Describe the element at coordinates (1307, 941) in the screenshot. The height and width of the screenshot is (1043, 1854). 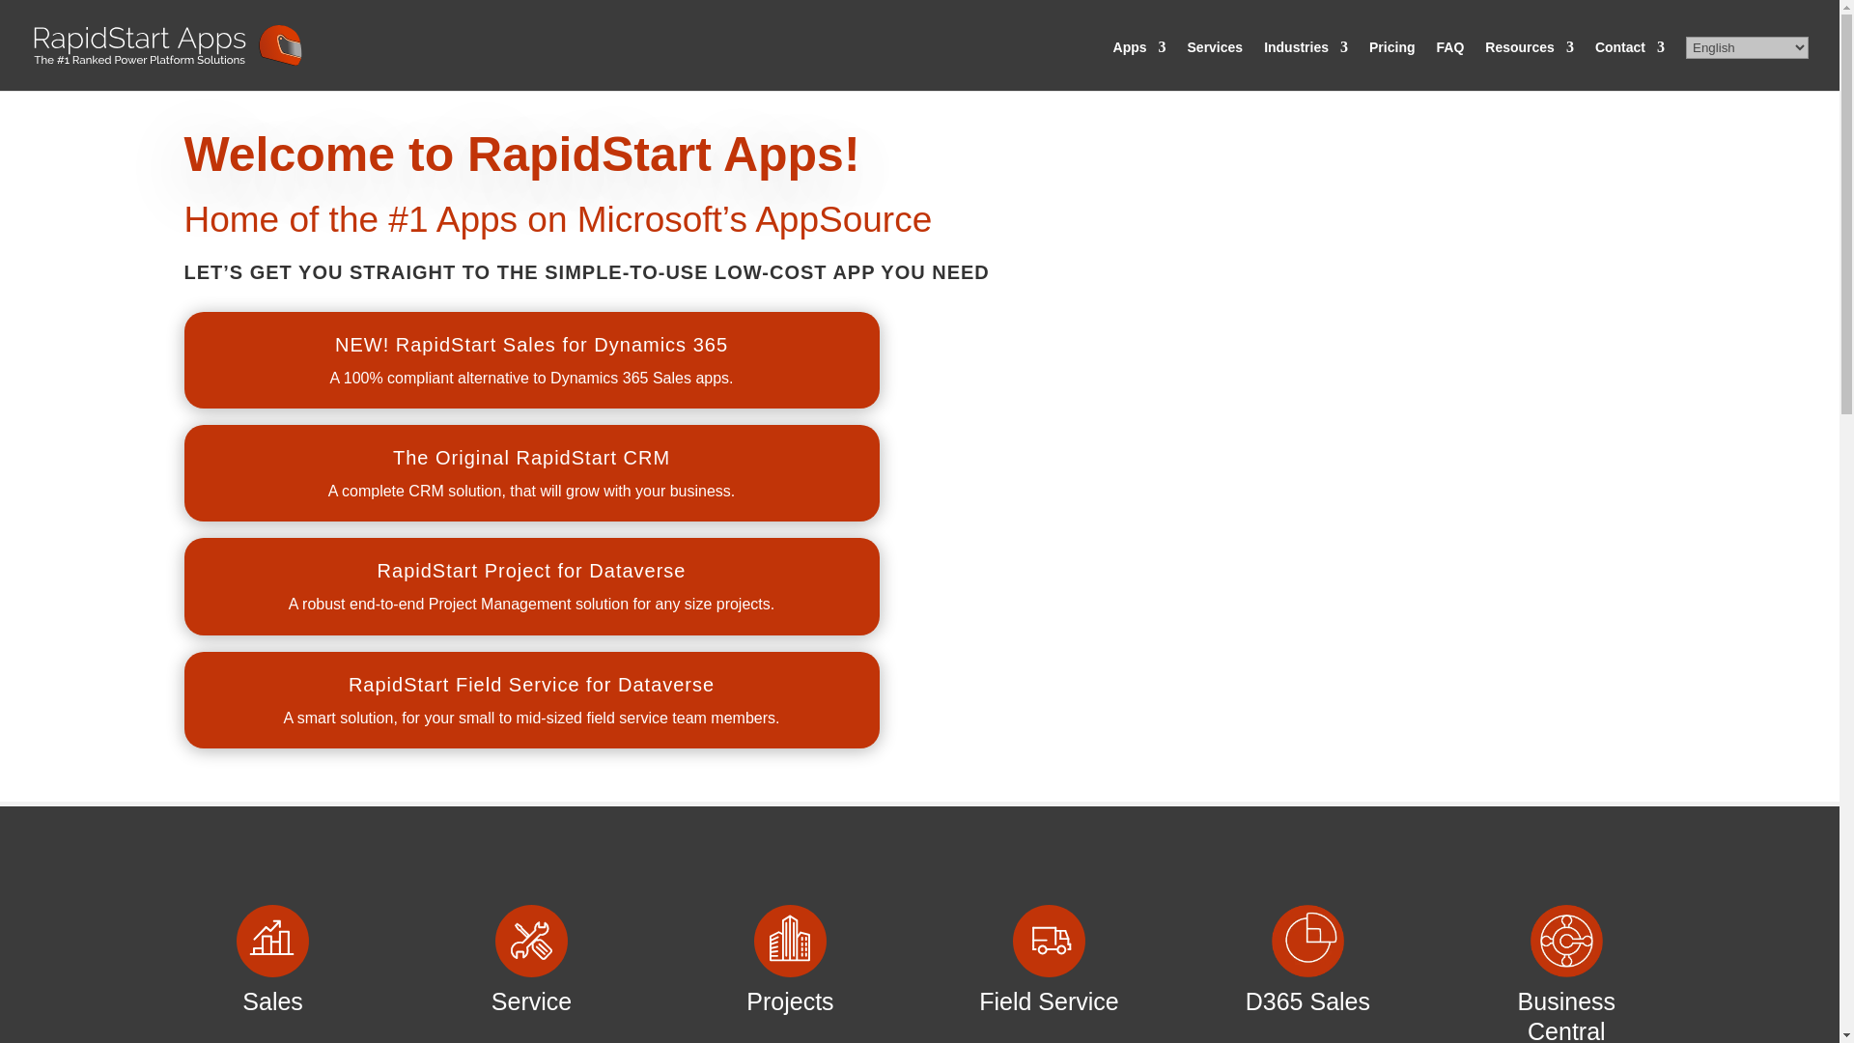
I see `d365sales` at that location.